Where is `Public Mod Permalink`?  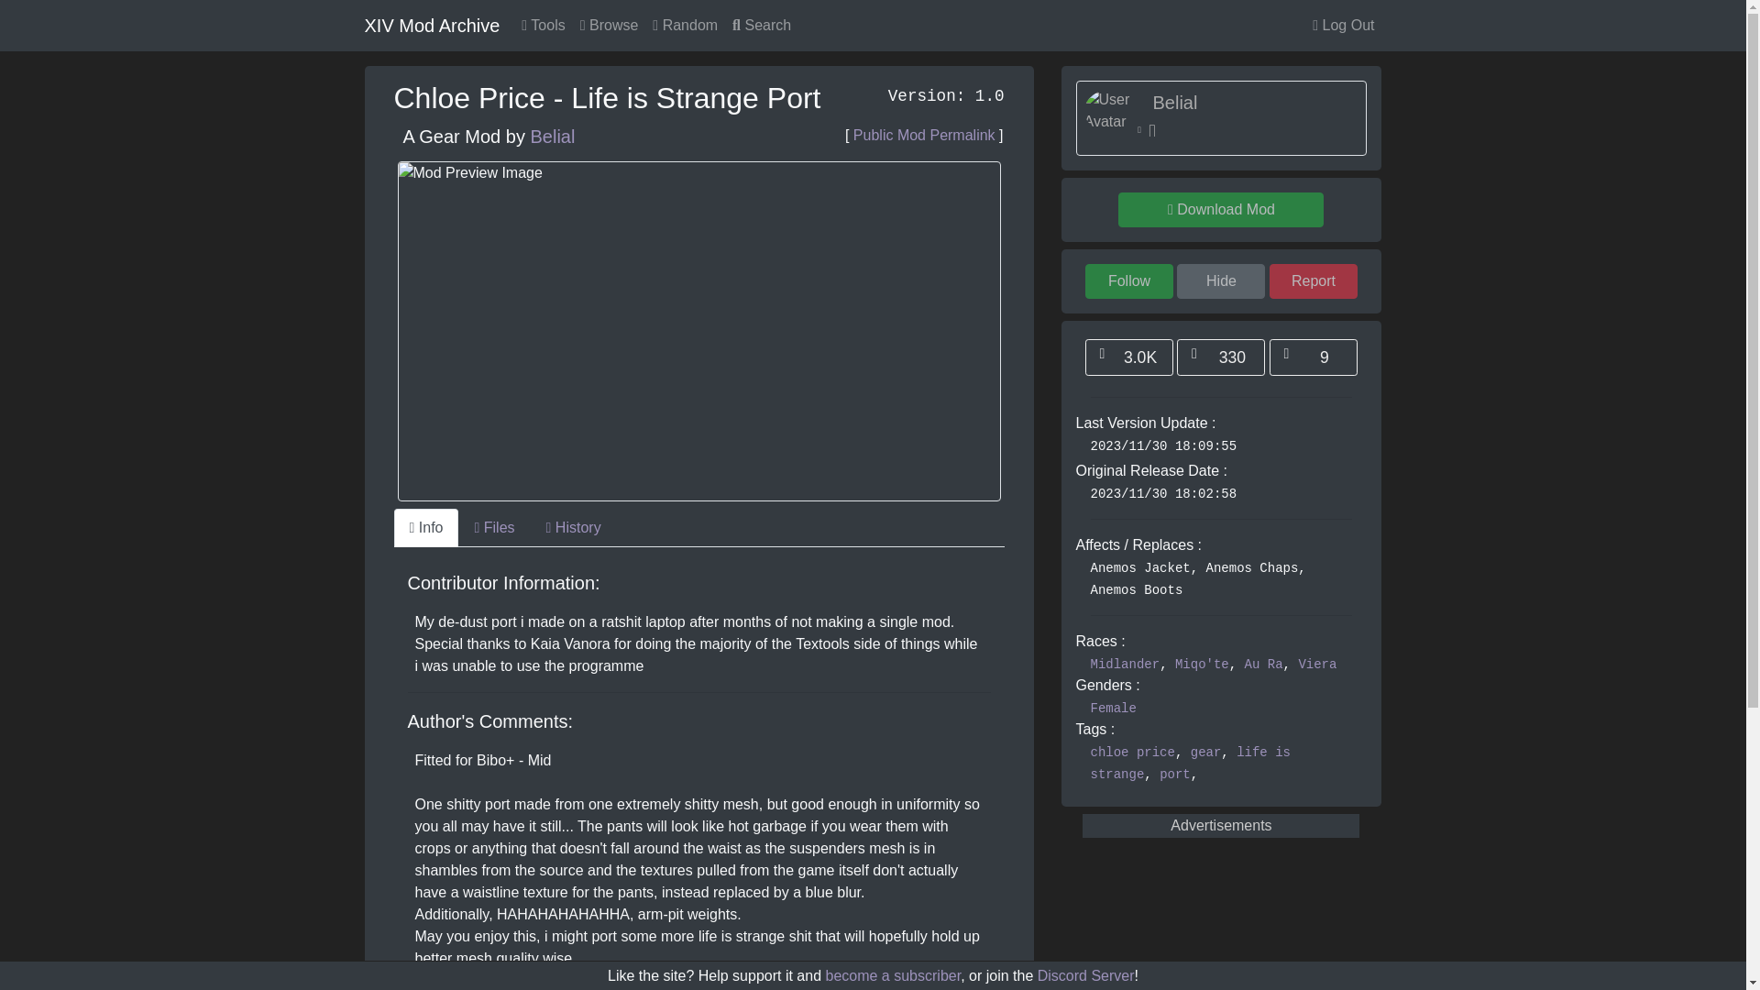 Public Mod Permalink is located at coordinates (924, 135).